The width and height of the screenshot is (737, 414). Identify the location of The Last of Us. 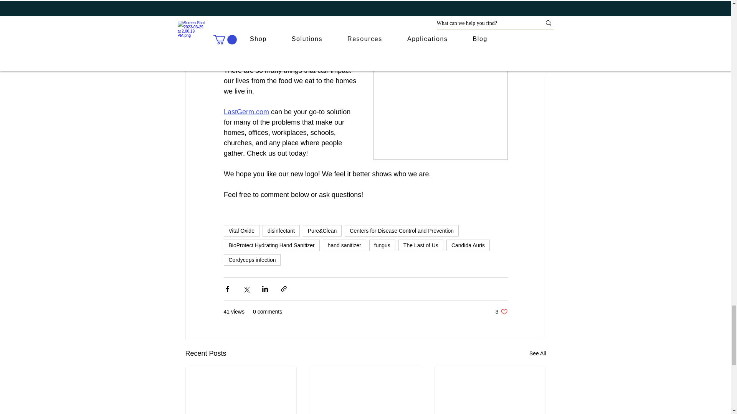
(421, 245).